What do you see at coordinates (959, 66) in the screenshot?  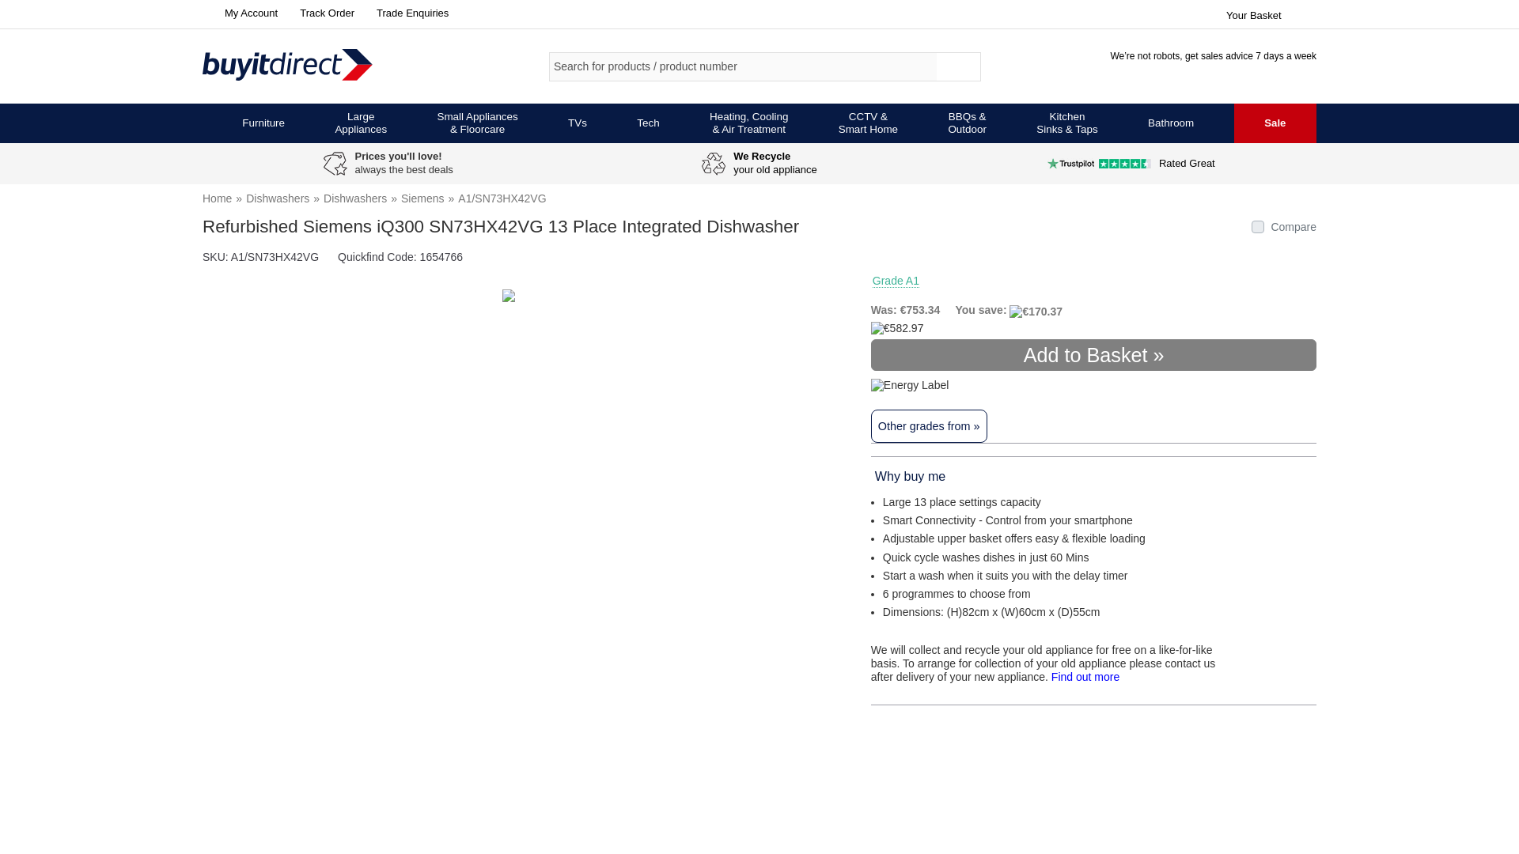 I see `Search` at bounding box center [959, 66].